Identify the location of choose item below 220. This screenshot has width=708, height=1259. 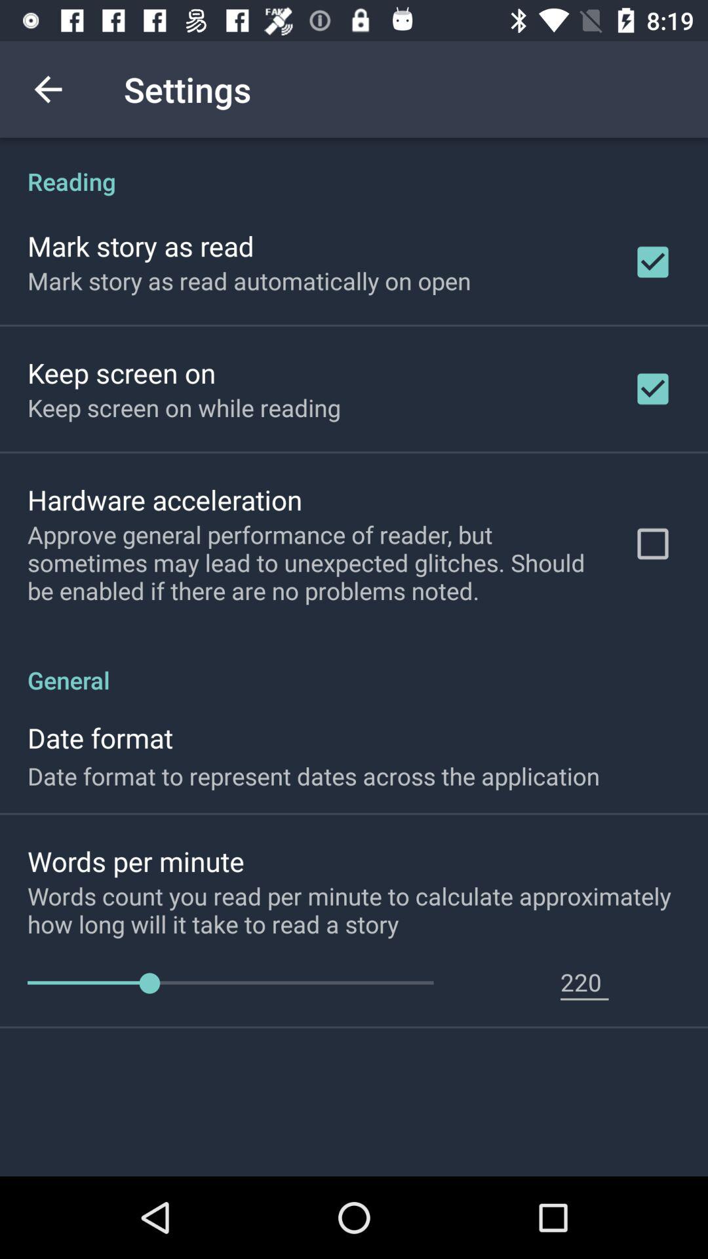
(585, 999).